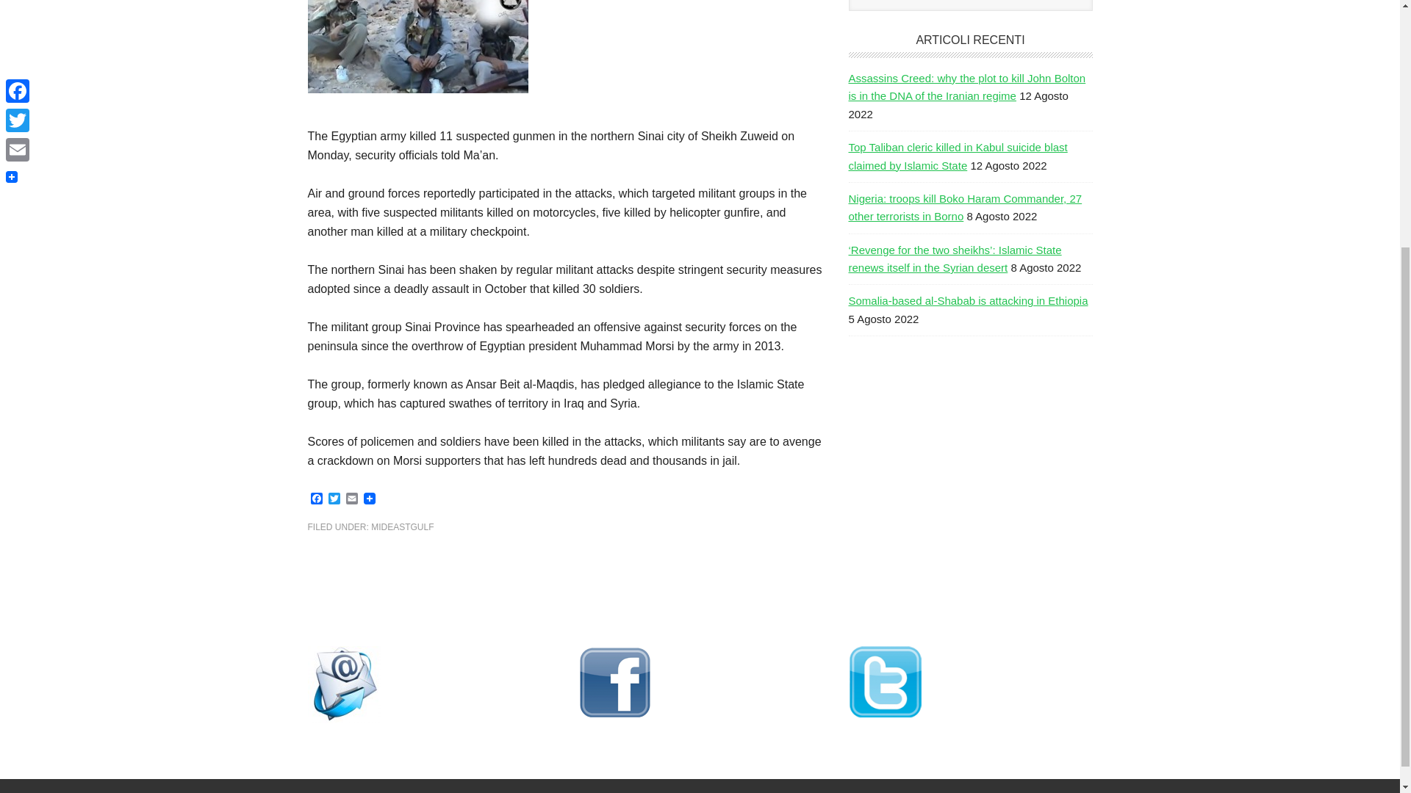  What do you see at coordinates (334, 499) in the screenshot?
I see `Twitter` at bounding box center [334, 499].